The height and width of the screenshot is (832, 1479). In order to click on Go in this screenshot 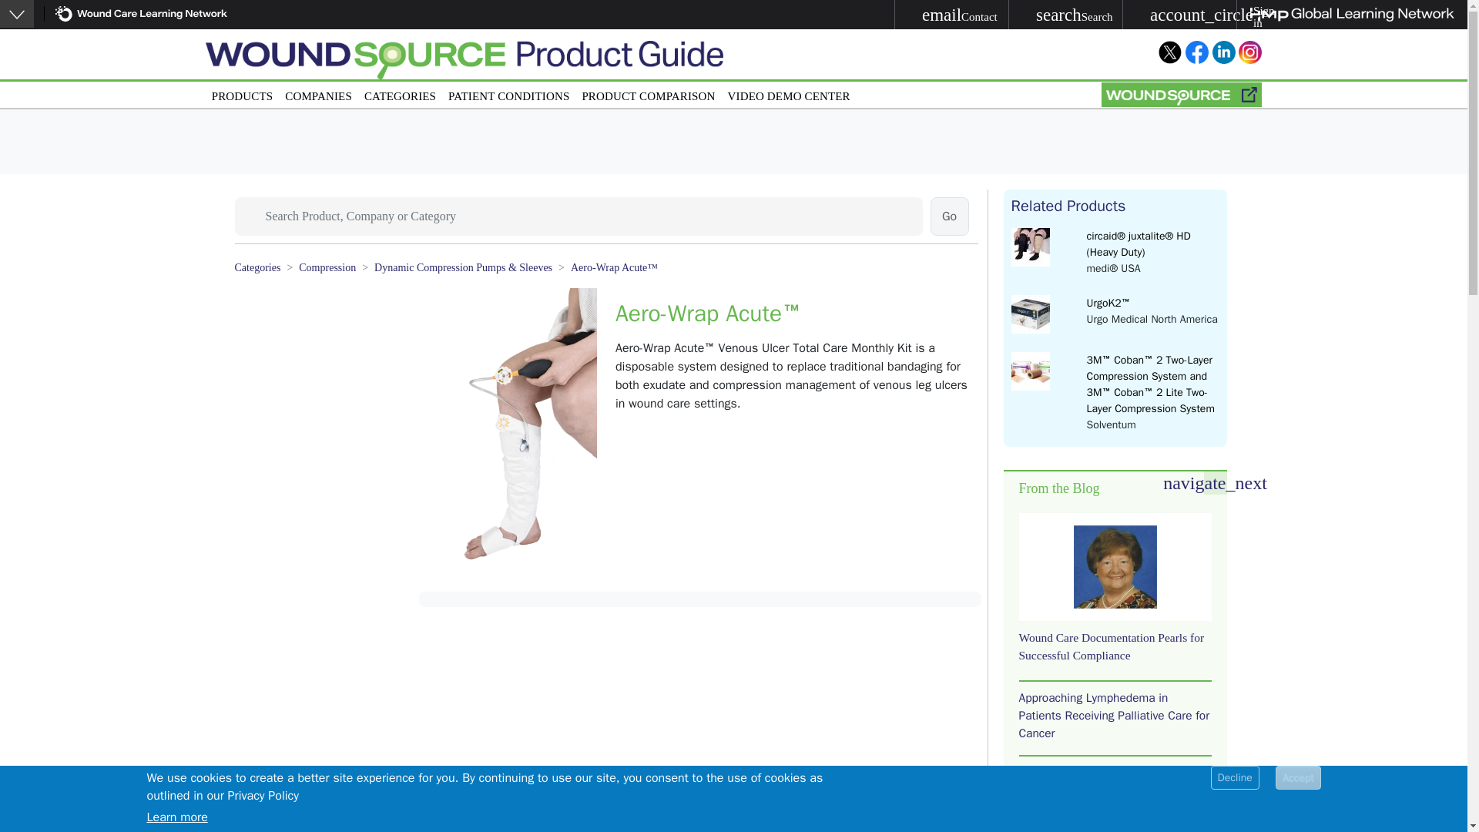, I will do `click(789, 93)`.